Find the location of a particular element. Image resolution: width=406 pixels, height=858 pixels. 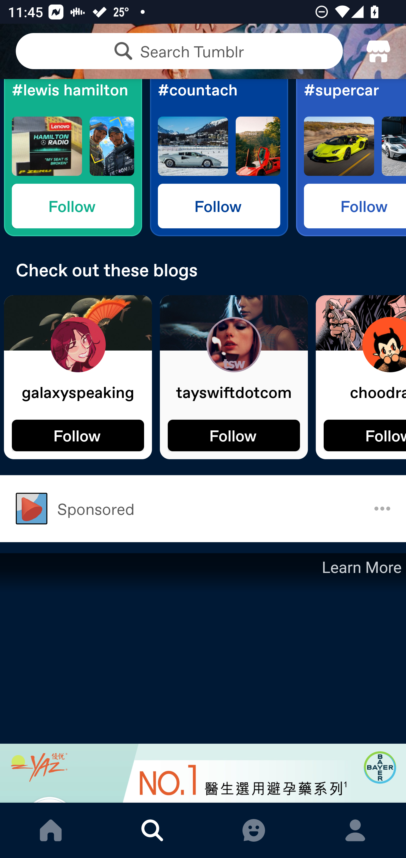

galaxyspeaking Follow is located at coordinates (78, 377).